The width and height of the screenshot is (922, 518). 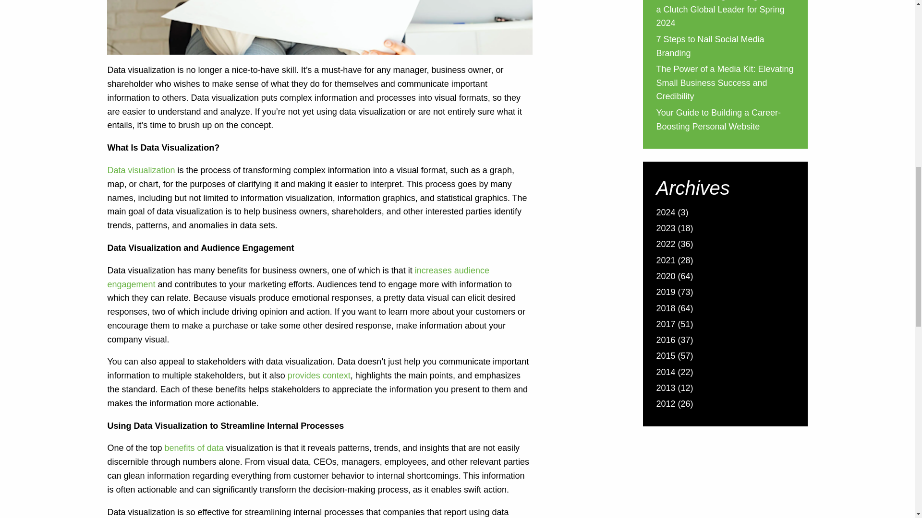 What do you see at coordinates (141, 170) in the screenshot?
I see `Data visualization` at bounding box center [141, 170].